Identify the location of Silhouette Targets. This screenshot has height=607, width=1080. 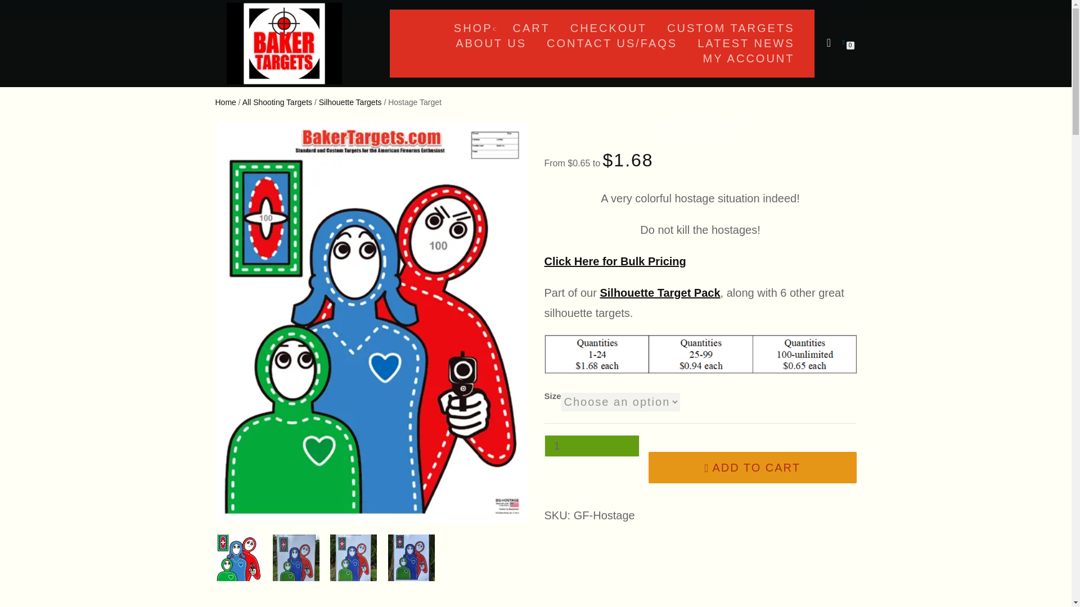
(350, 102).